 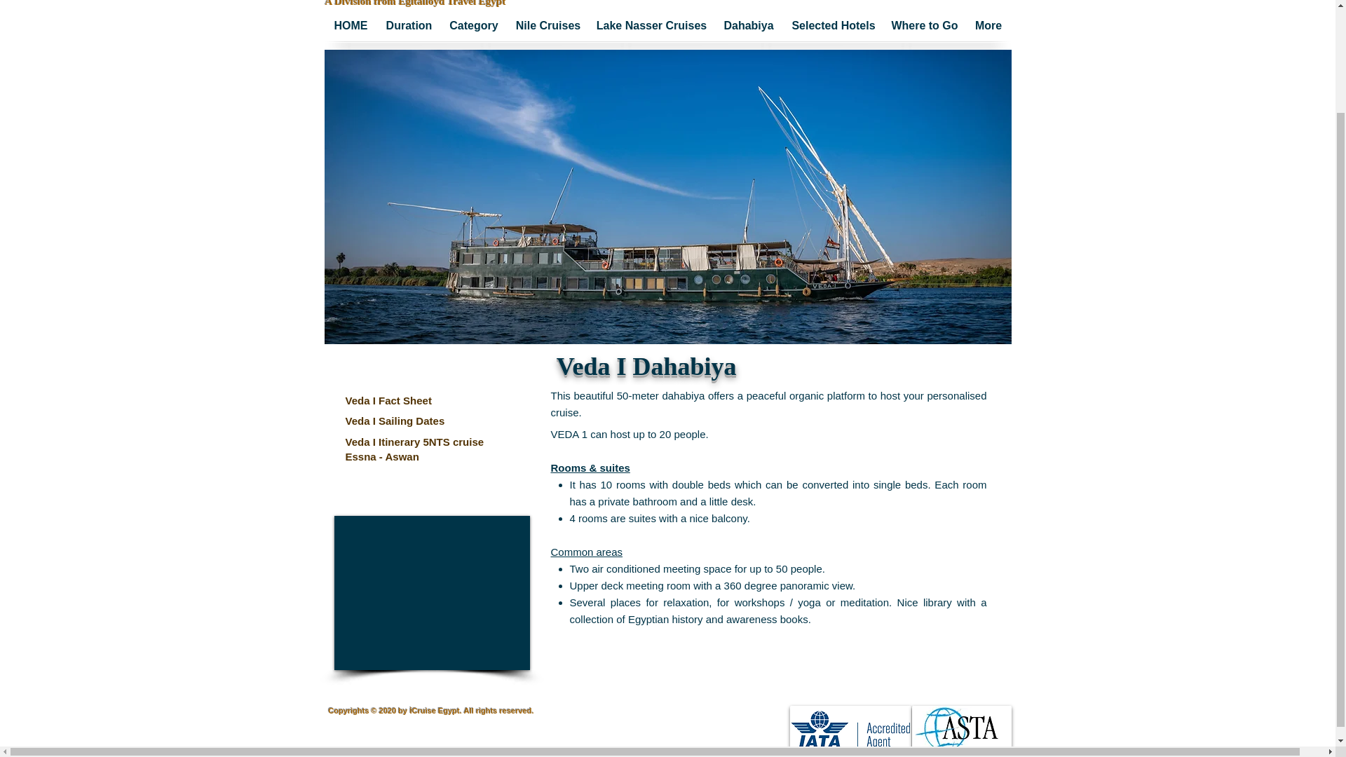 I want to click on Dahabiya, so click(x=748, y=25).